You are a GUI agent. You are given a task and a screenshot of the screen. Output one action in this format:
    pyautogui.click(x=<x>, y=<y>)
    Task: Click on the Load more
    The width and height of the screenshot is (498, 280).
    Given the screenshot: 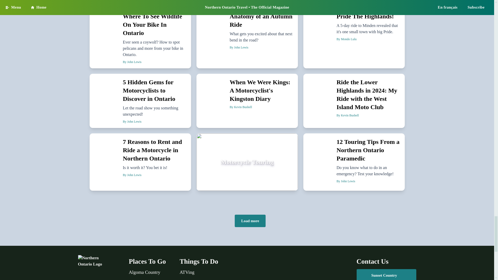 What is the action you would take?
    pyautogui.click(x=250, y=221)
    